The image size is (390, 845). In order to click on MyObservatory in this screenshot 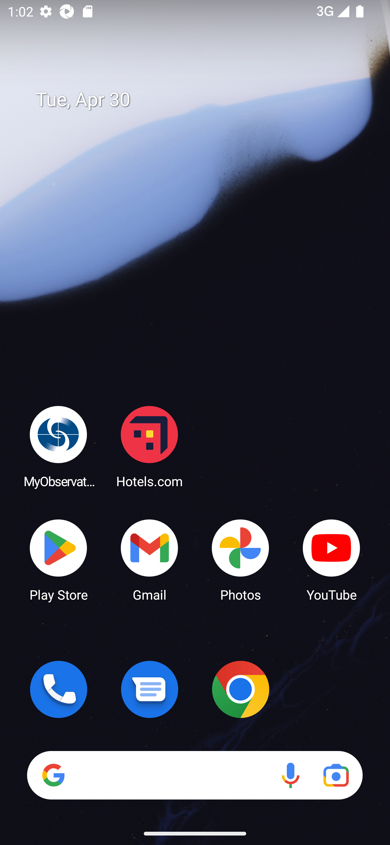, I will do `click(58, 446)`.